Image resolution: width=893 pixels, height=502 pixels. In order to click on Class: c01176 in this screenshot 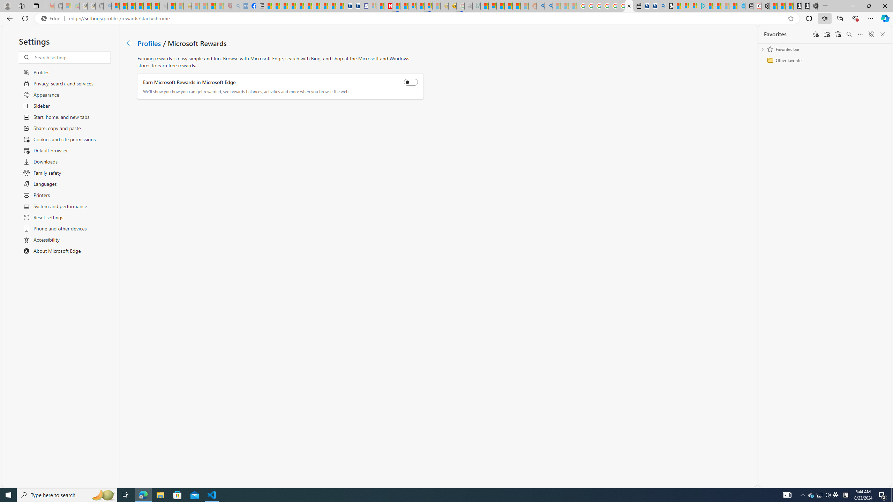, I will do `click(129, 43)`.